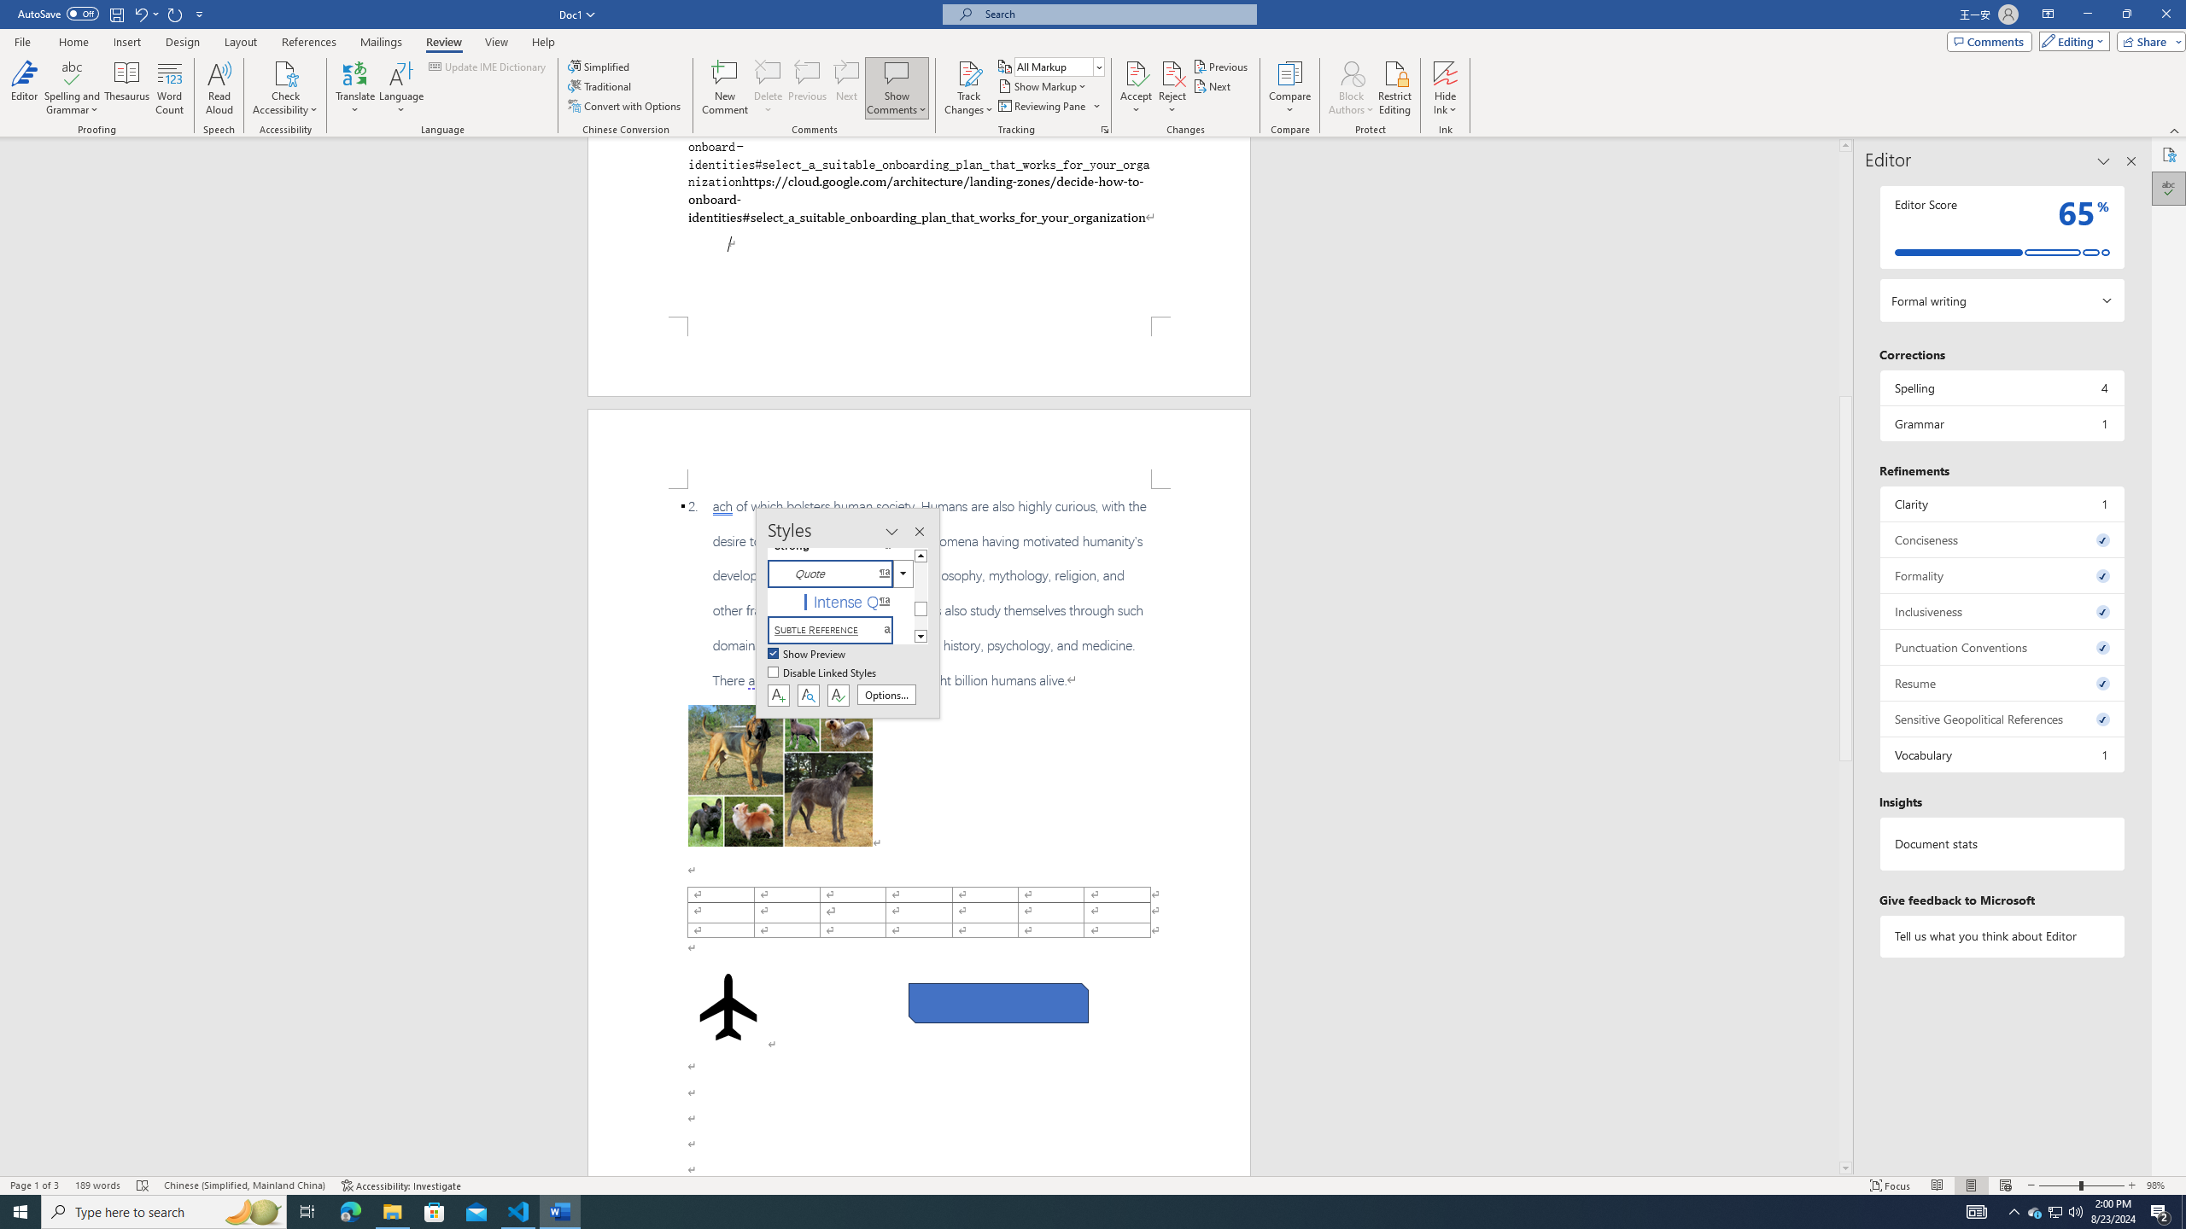 The image size is (2186, 1229). What do you see at coordinates (400, 1185) in the screenshot?
I see `Accessibility Checker Accessibility: Investigate` at bounding box center [400, 1185].